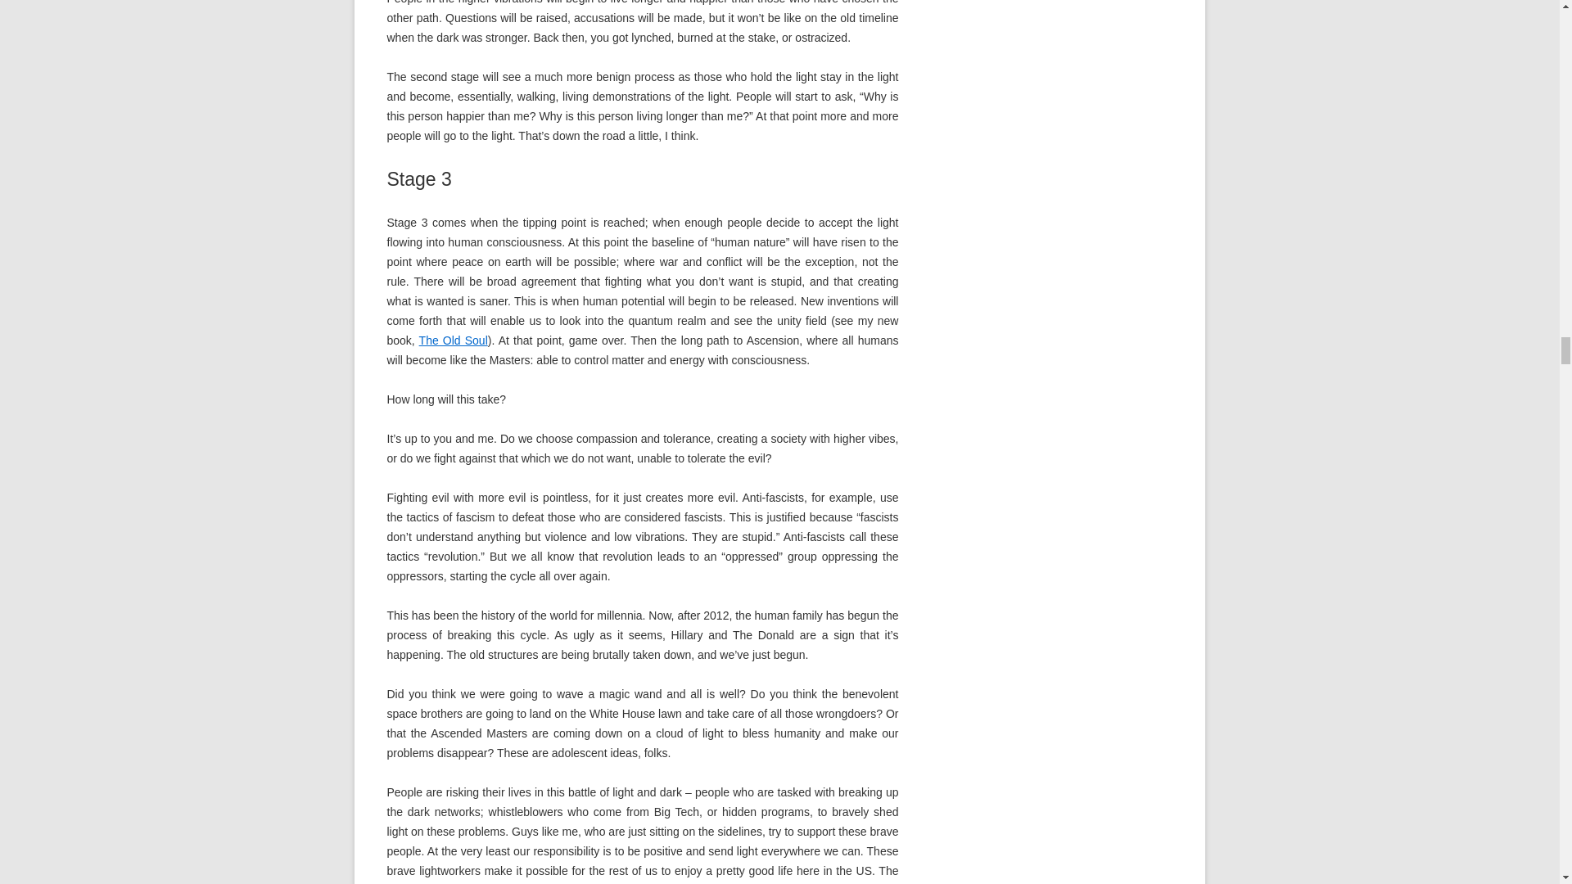 Image resolution: width=1572 pixels, height=884 pixels. Describe the element at coordinates (454, 341) in the screenshot. I see `The Old Soul` at that location.